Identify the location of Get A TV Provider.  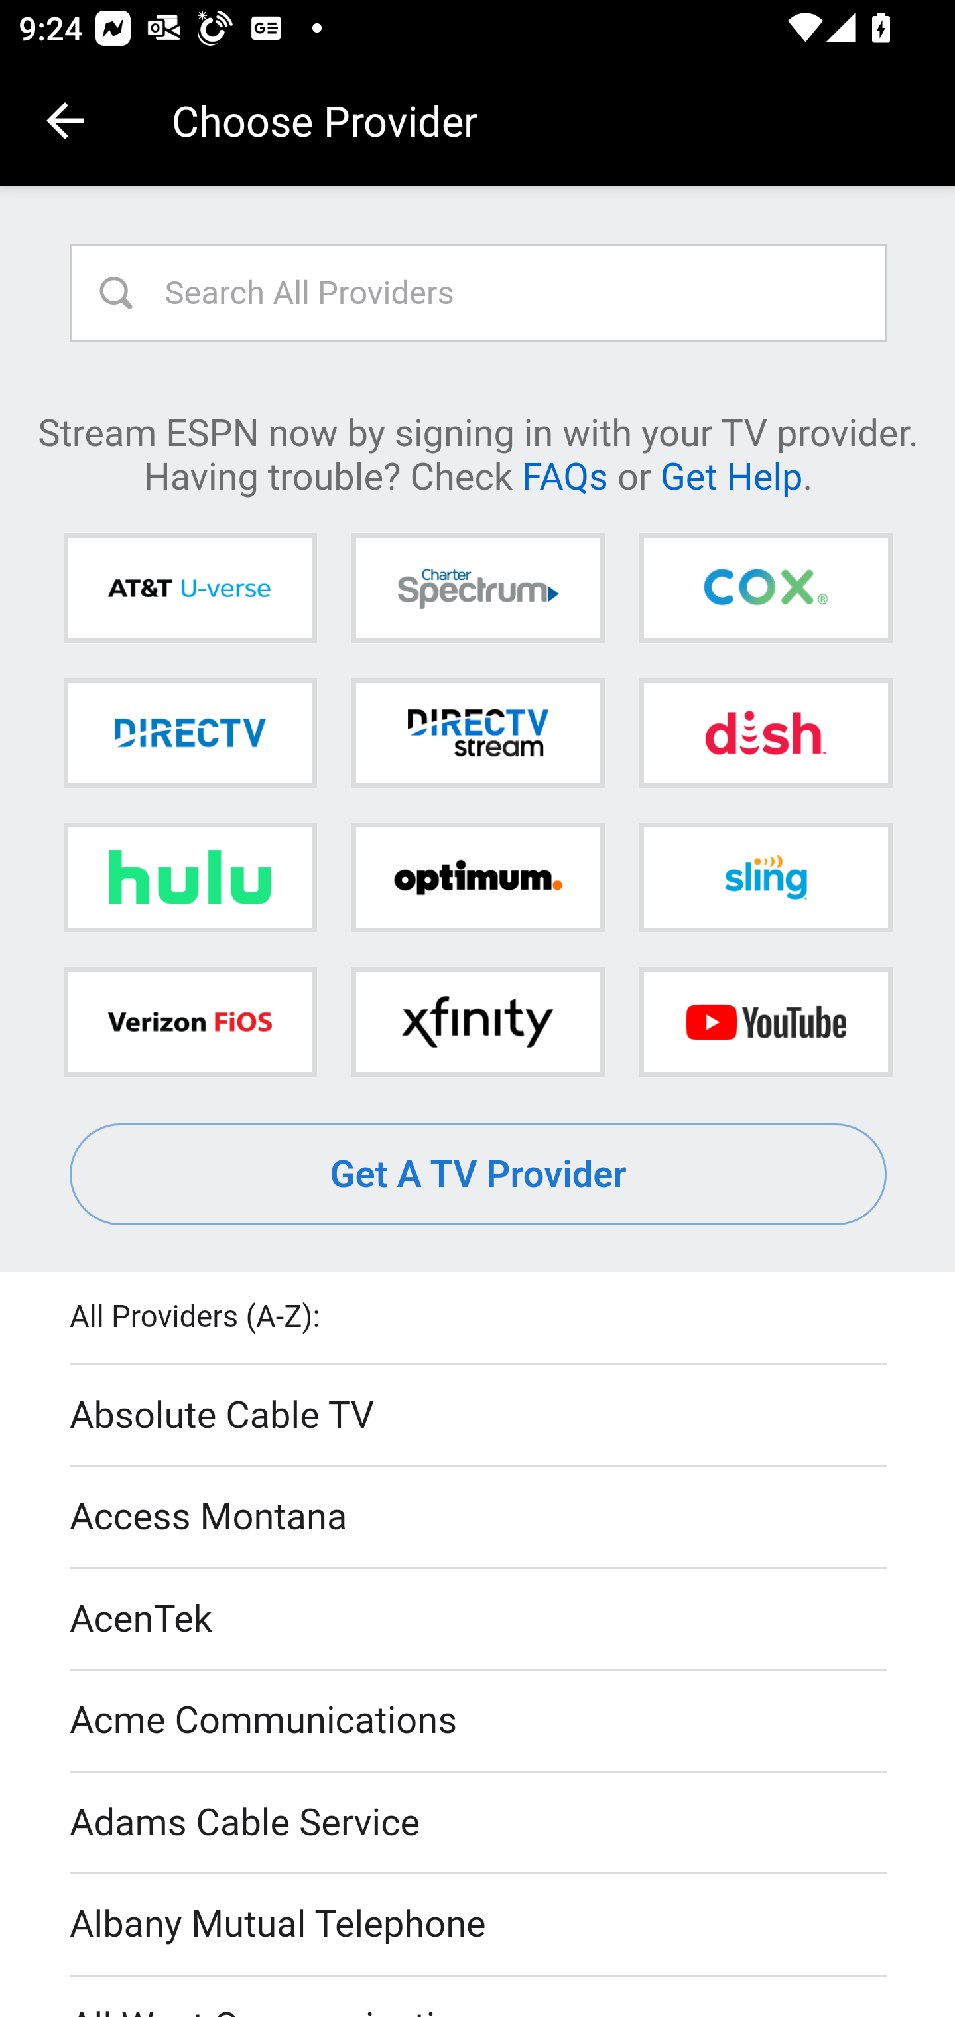
(479, 1174).